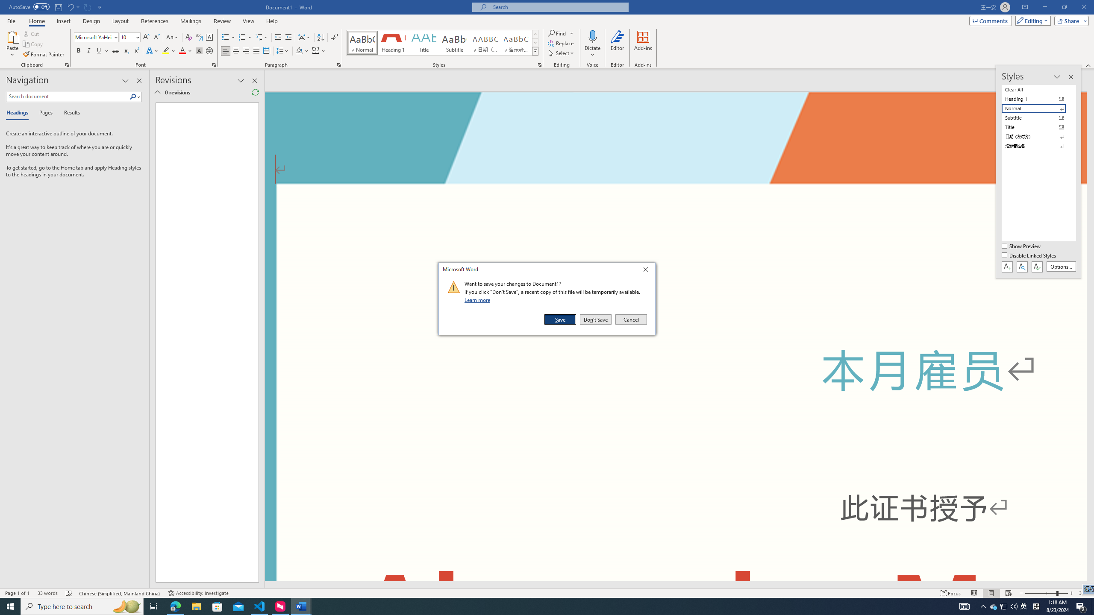 The height and width of the screenshot is (615, 1094). I want to click on Headings, so click(19, 113).